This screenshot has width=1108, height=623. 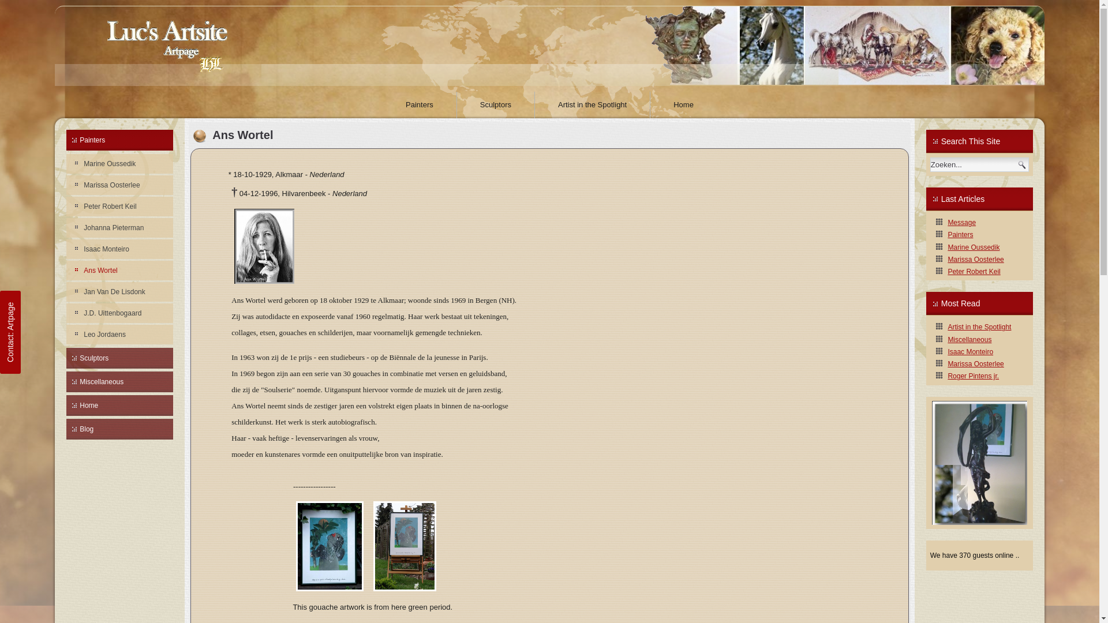 What do you see at coordinates (961, 223) in the screenshot?
I see `Message` at bounding box center [961, 223].